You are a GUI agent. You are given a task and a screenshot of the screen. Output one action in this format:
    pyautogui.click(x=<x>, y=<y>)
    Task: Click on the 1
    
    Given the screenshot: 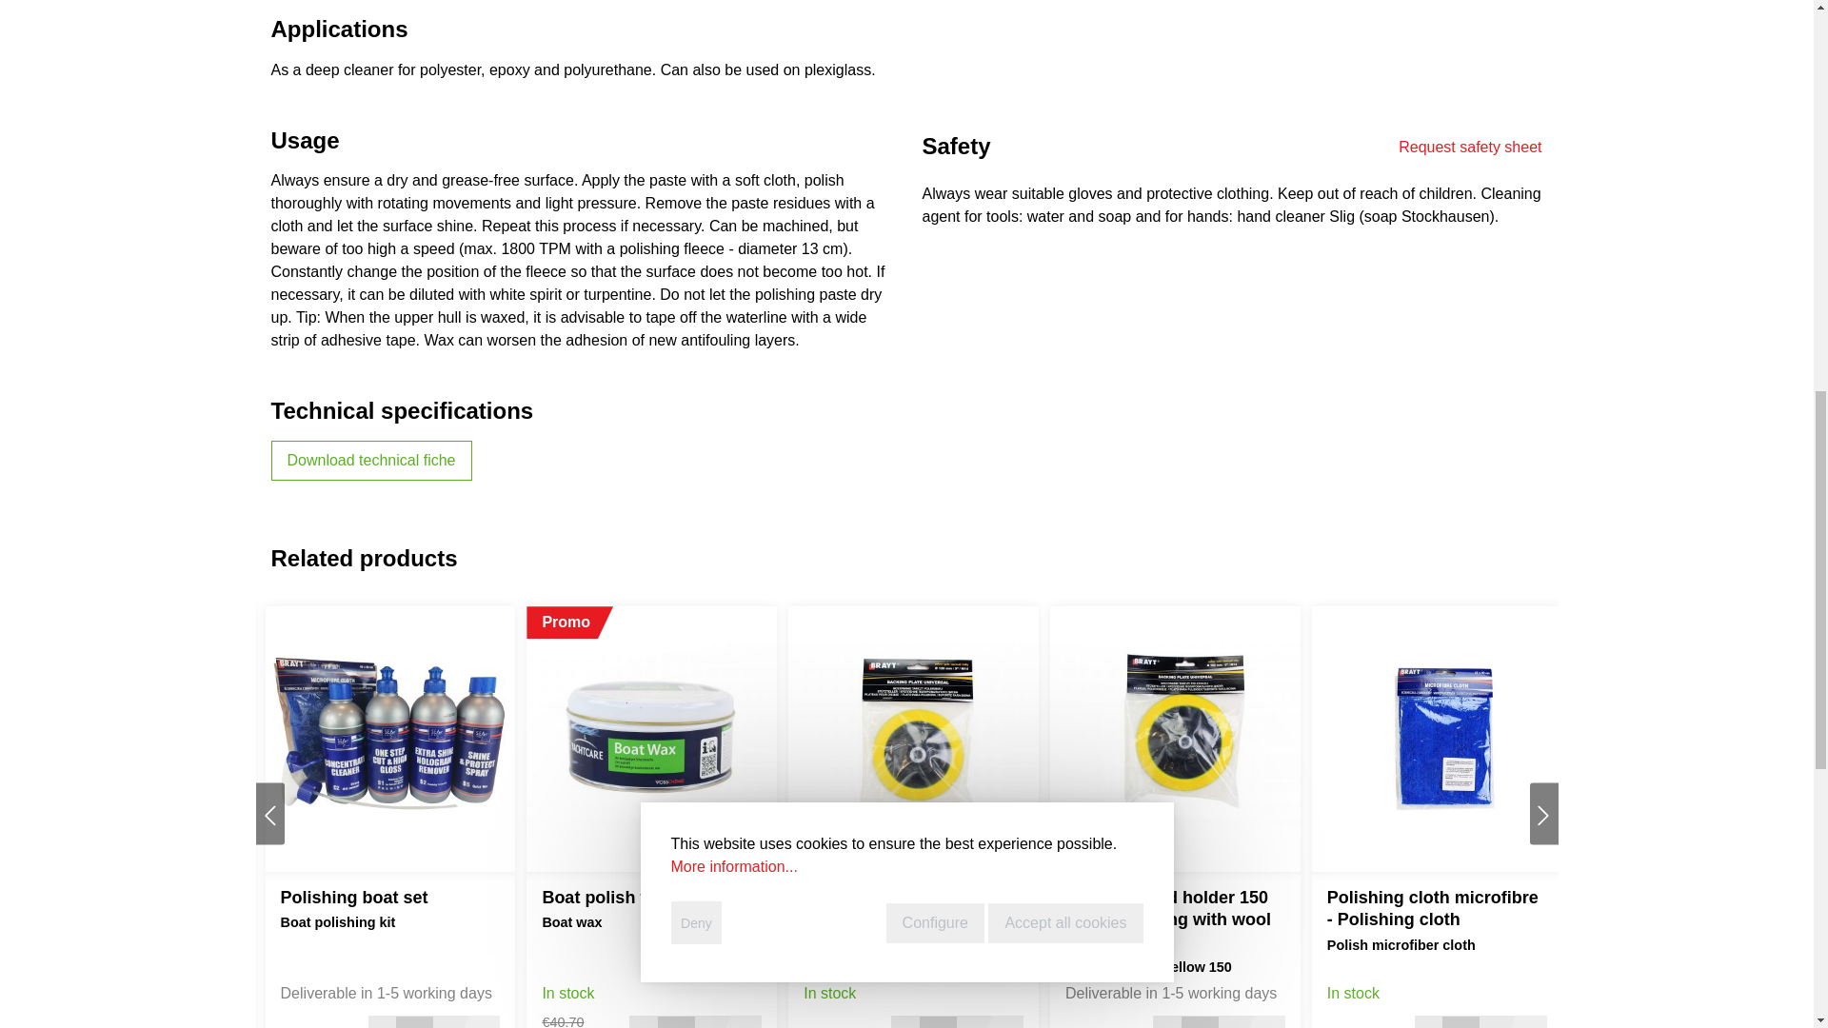 What is the action you would take?
    pyautogui.click(x=1460, y=1022)
    